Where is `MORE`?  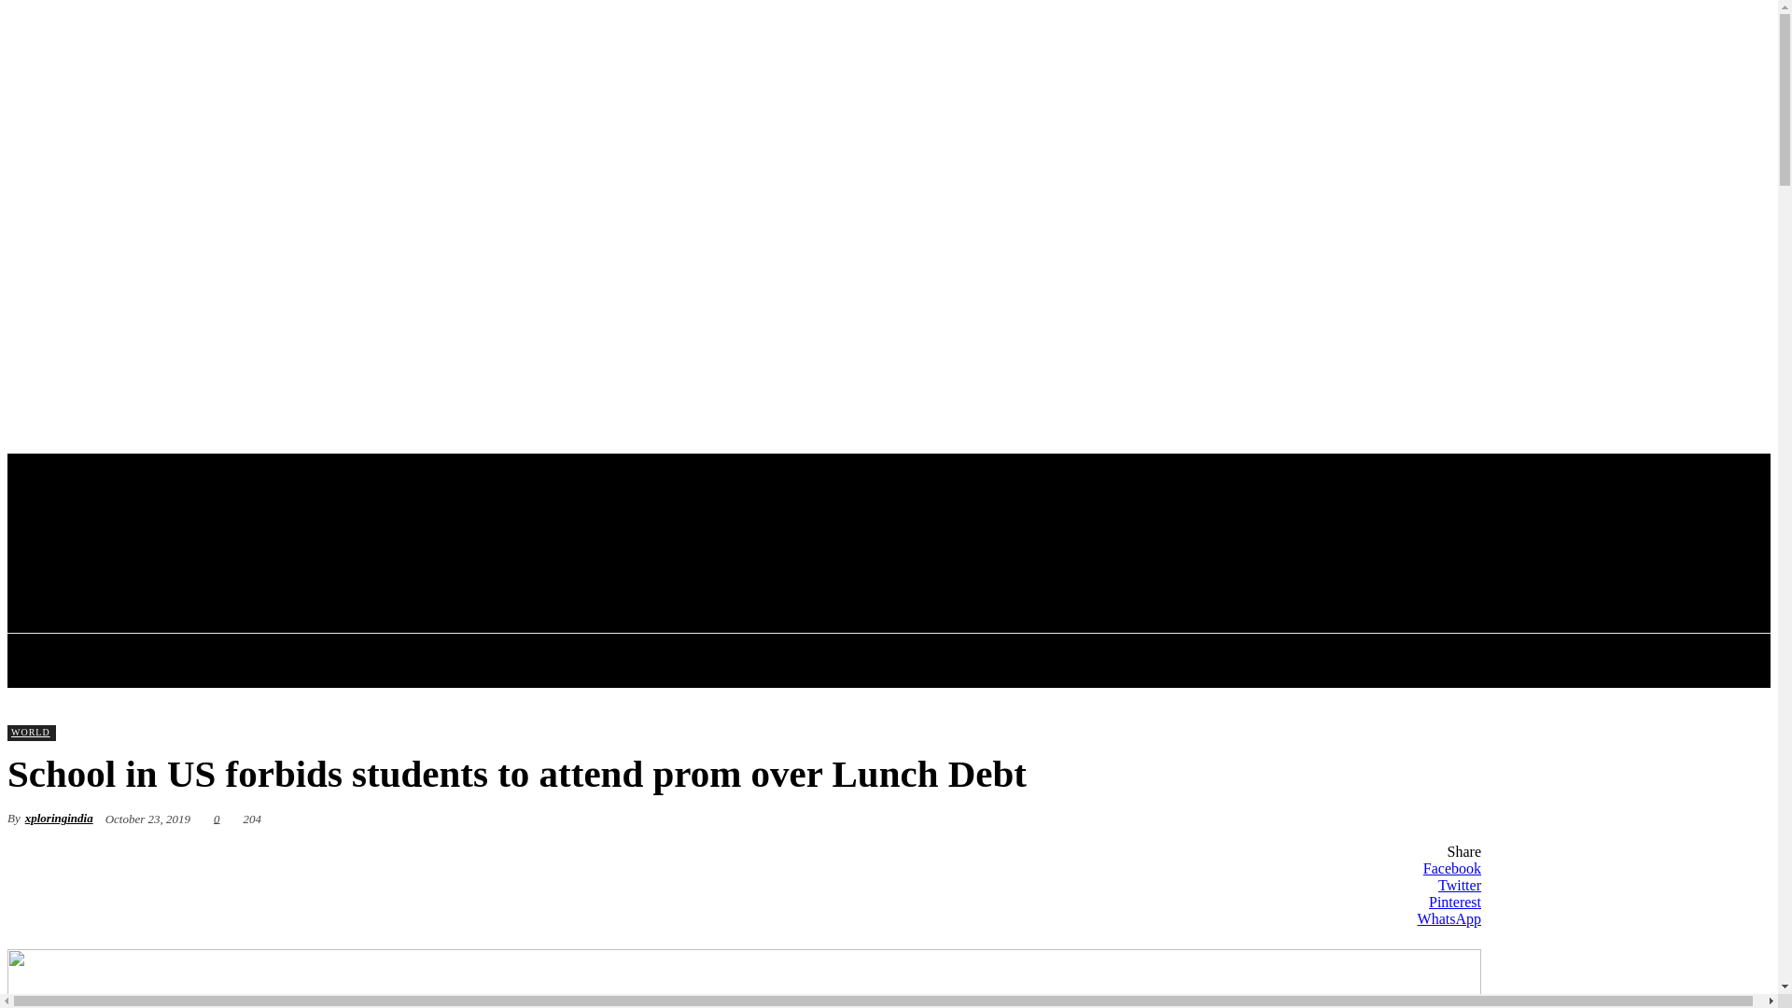
MORE is located at coordinates (1499, 661).